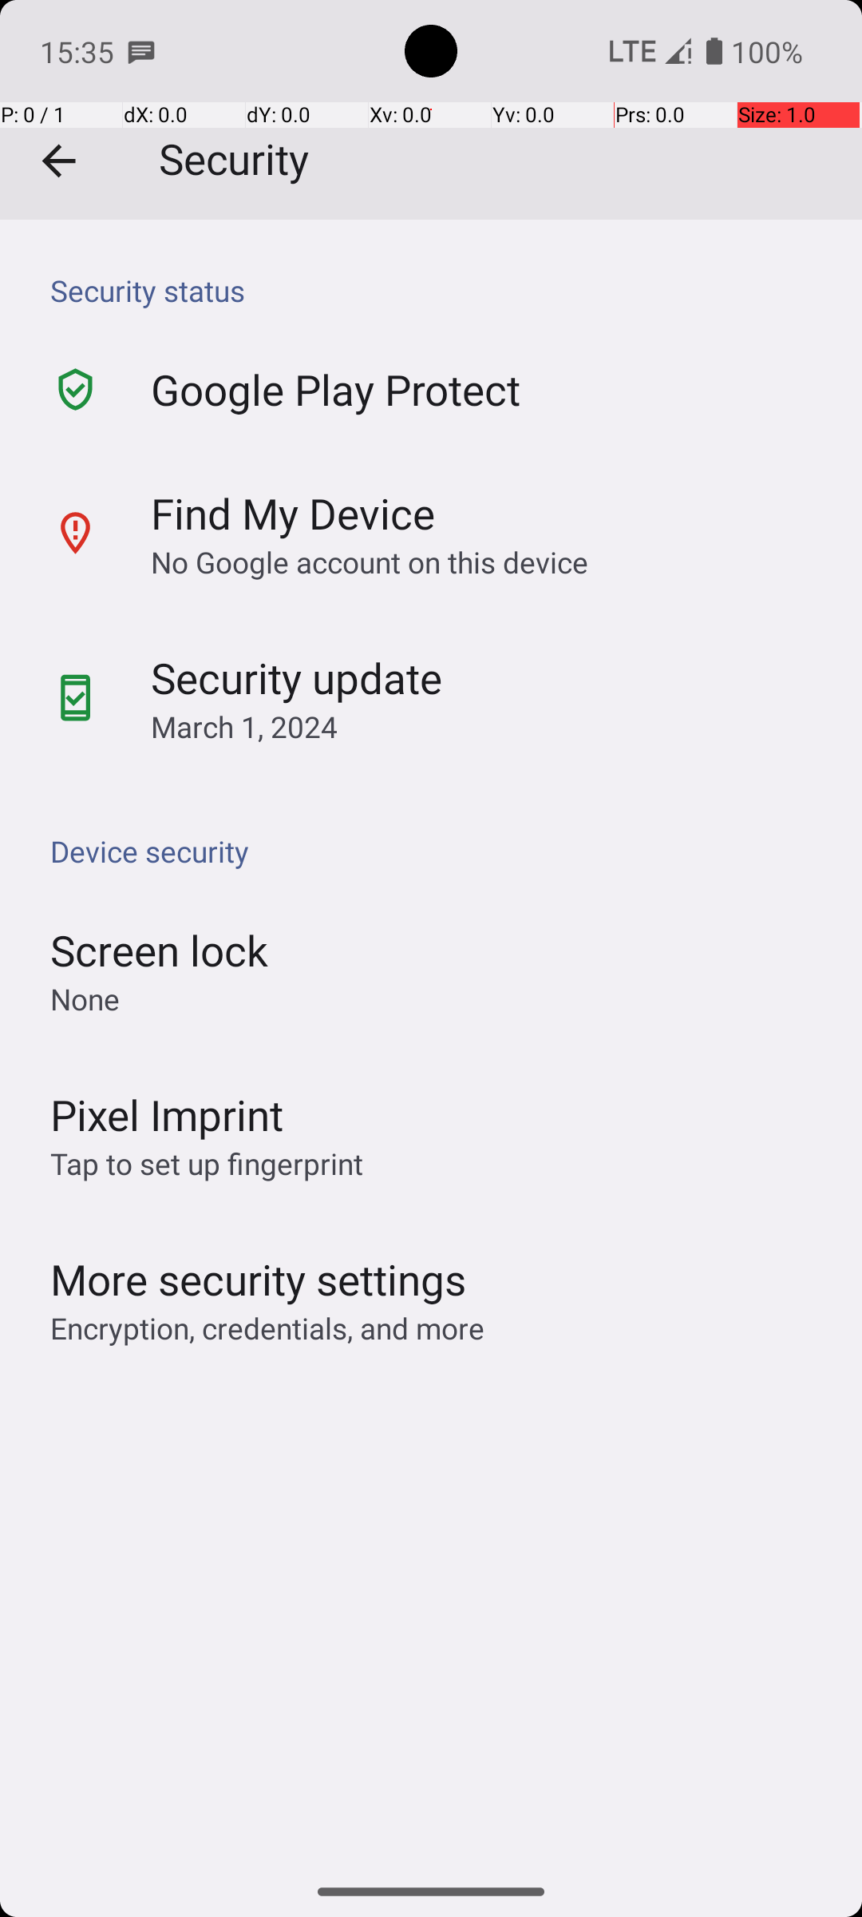  Describe the element at coordinates (439, 851) in the screenshot. I see `Device security` at that location.